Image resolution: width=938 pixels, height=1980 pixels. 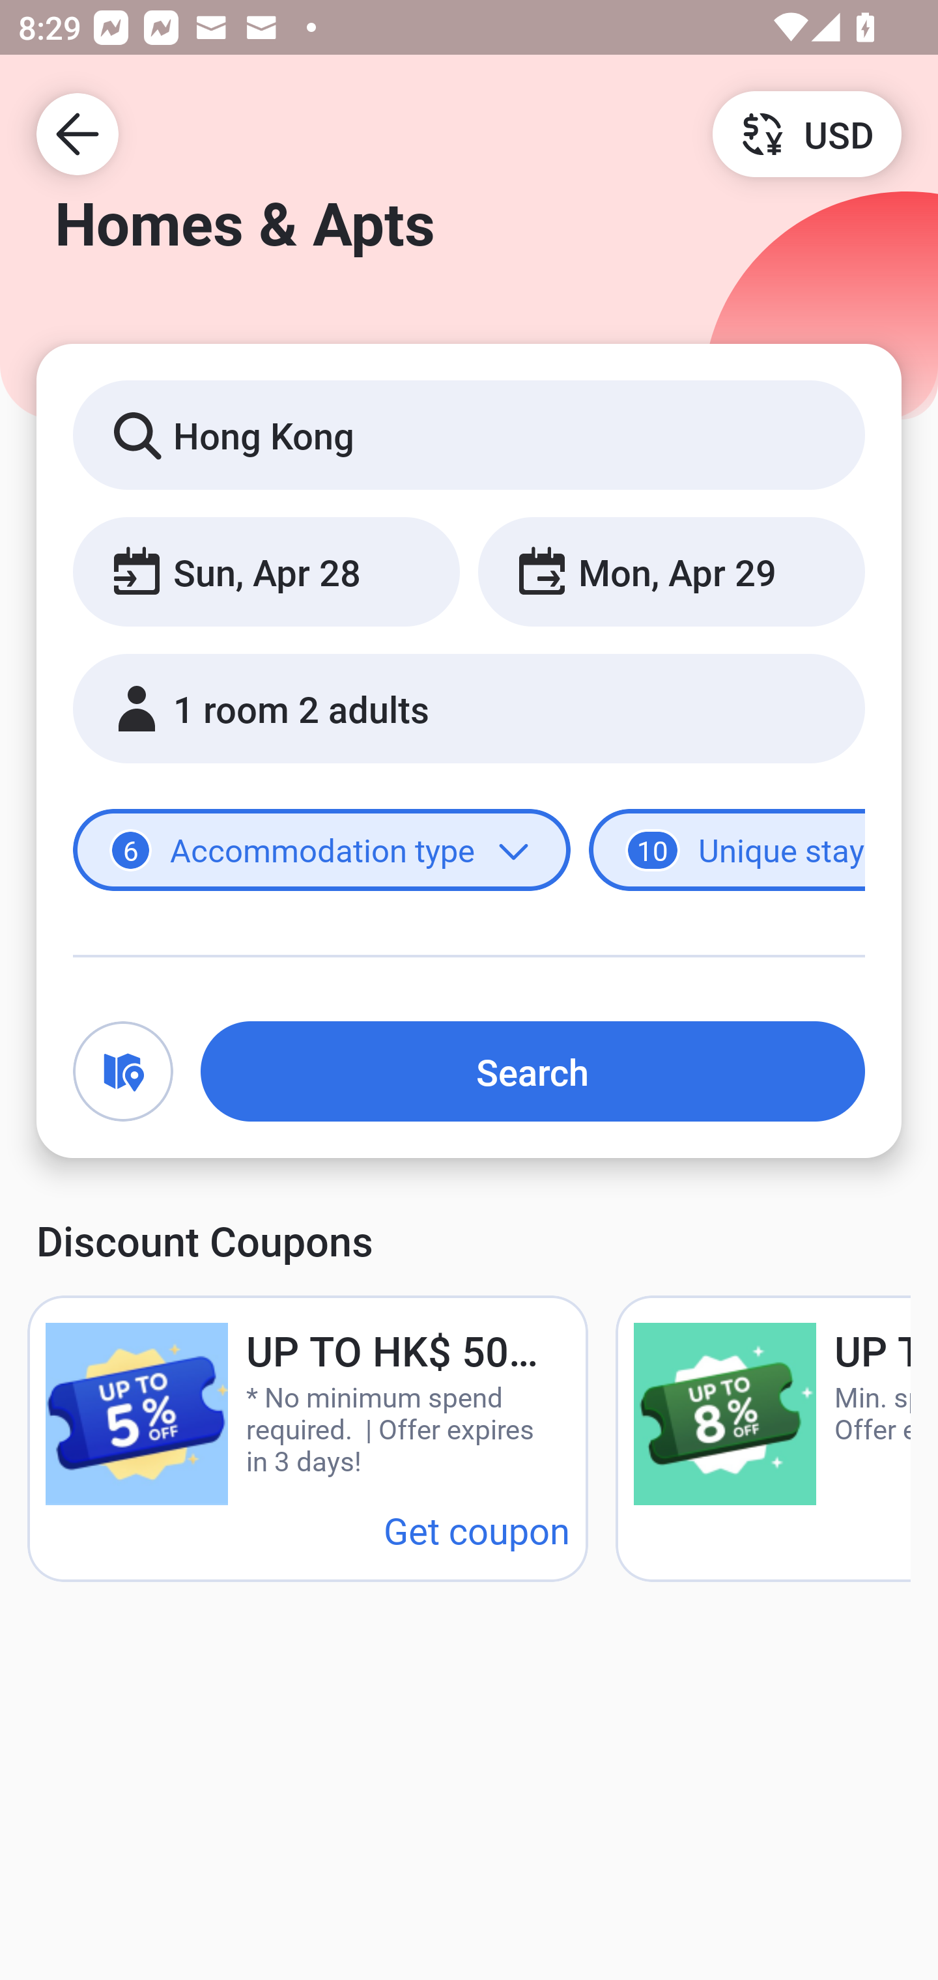 What do you see at coordinates (469, 709) in the screenshot?
I see `1 room 2 adults` at bounding box center [469, 709].